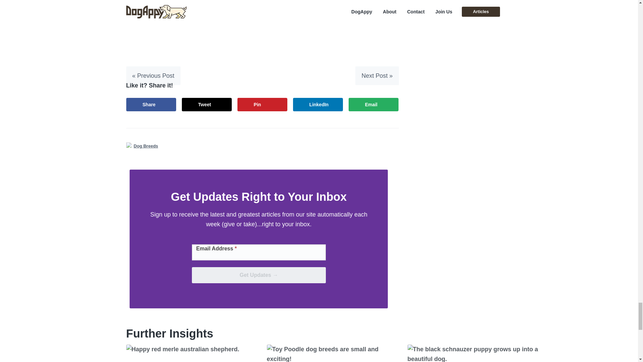  I want to click on Share on LinkedIn, so click(318, 104).